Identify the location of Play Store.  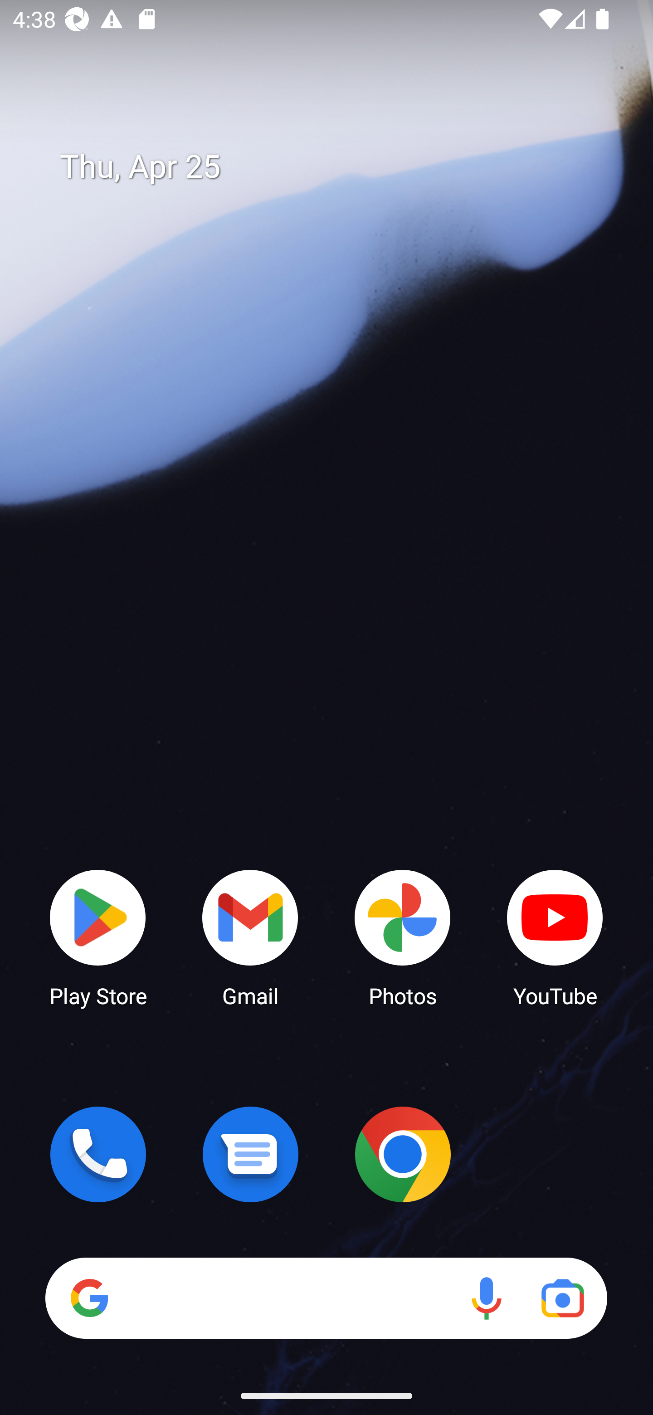
(98, 937).